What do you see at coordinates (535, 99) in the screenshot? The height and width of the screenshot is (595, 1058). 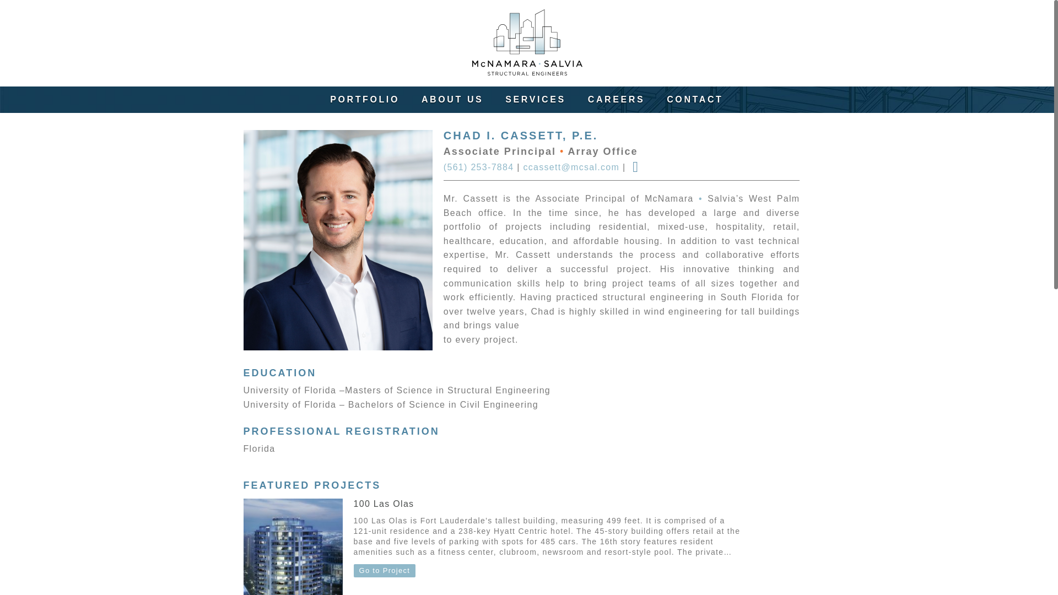 I see `SERVICES` at bounding box center [535, 99].